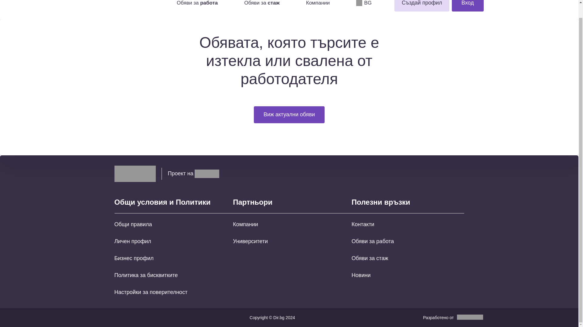 The width and height of the screenshot is (583, 327). What do you see at coordinates (437, 174) in the screenshot?
I see `Facebook` at bounding box center [437, 174].